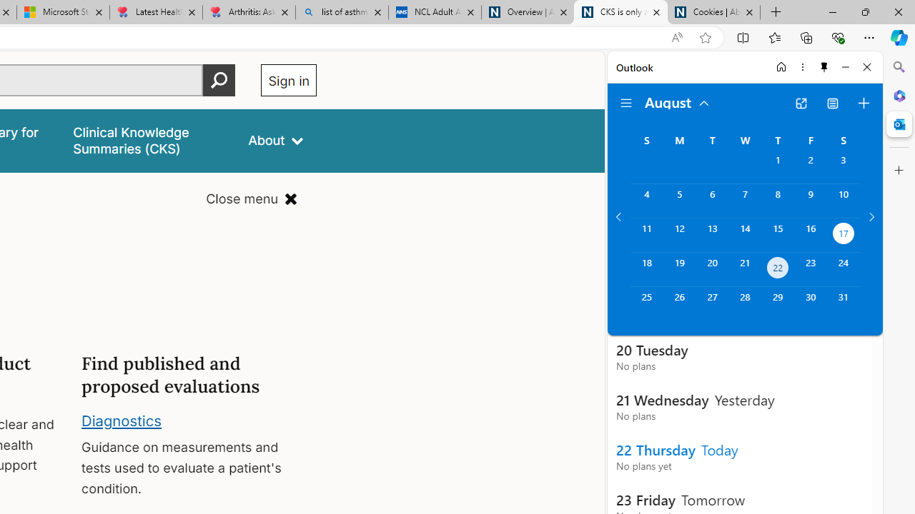  Describe the element at coordinates (289, 80) in the screenshot. I see `Sign in` at that location.